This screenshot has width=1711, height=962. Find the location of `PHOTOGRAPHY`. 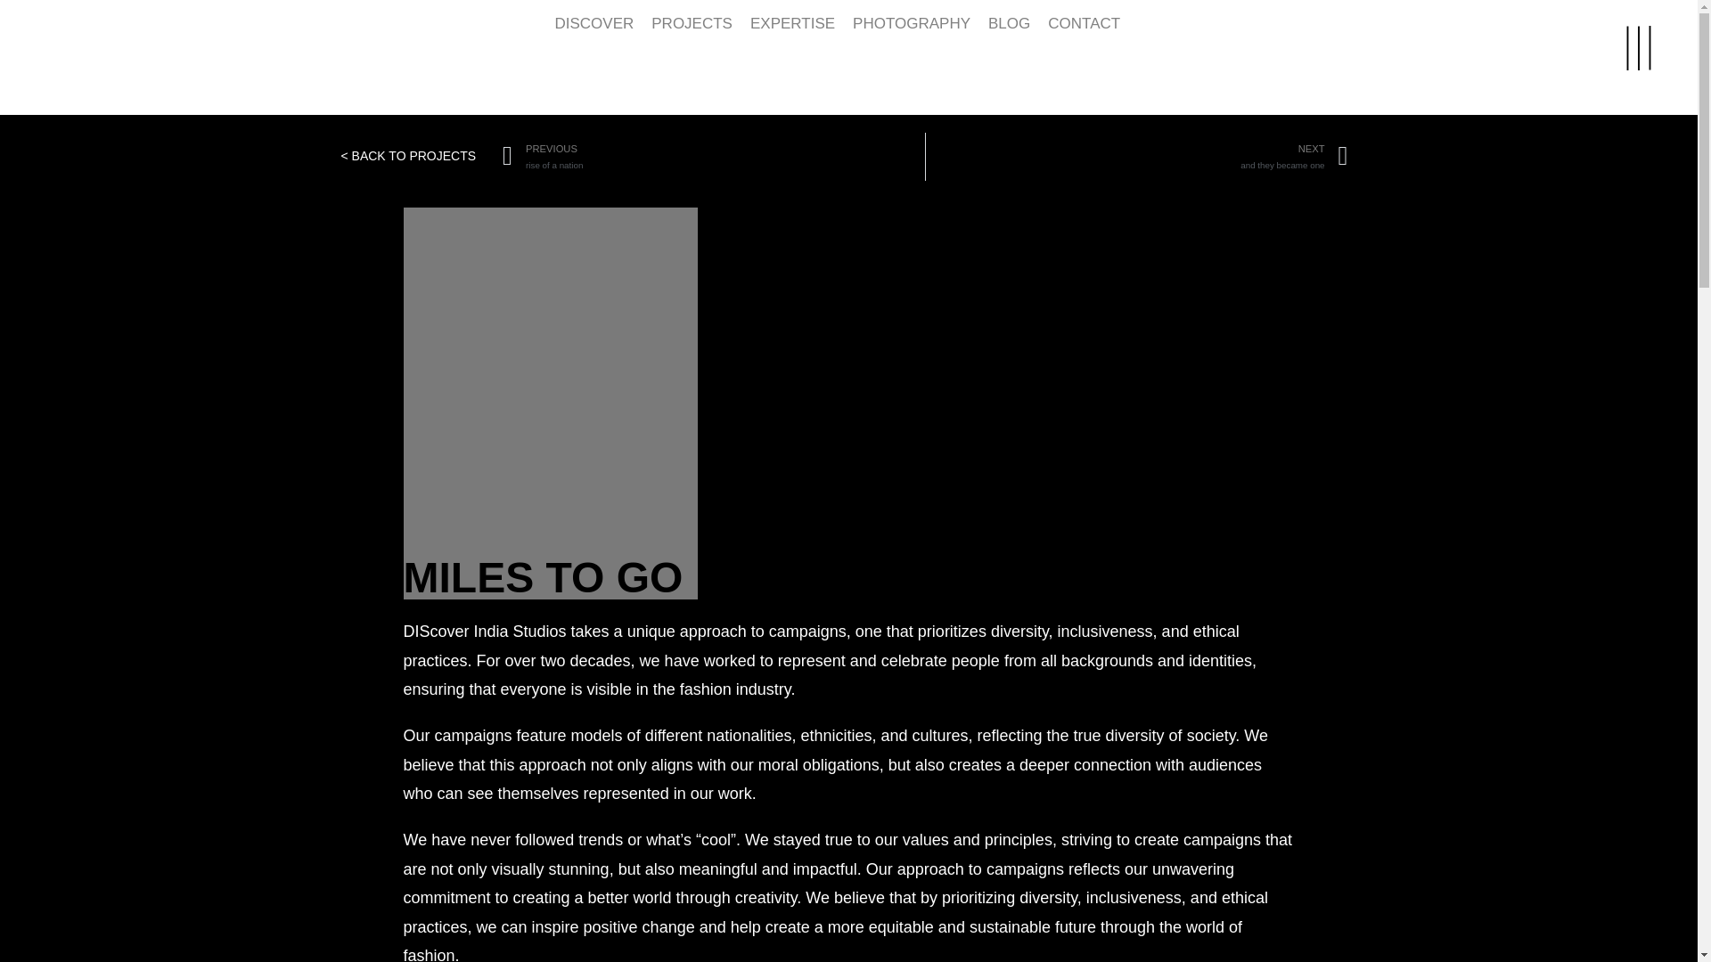

PHOTOGRAPHY is located at coordinates (1009, 25).